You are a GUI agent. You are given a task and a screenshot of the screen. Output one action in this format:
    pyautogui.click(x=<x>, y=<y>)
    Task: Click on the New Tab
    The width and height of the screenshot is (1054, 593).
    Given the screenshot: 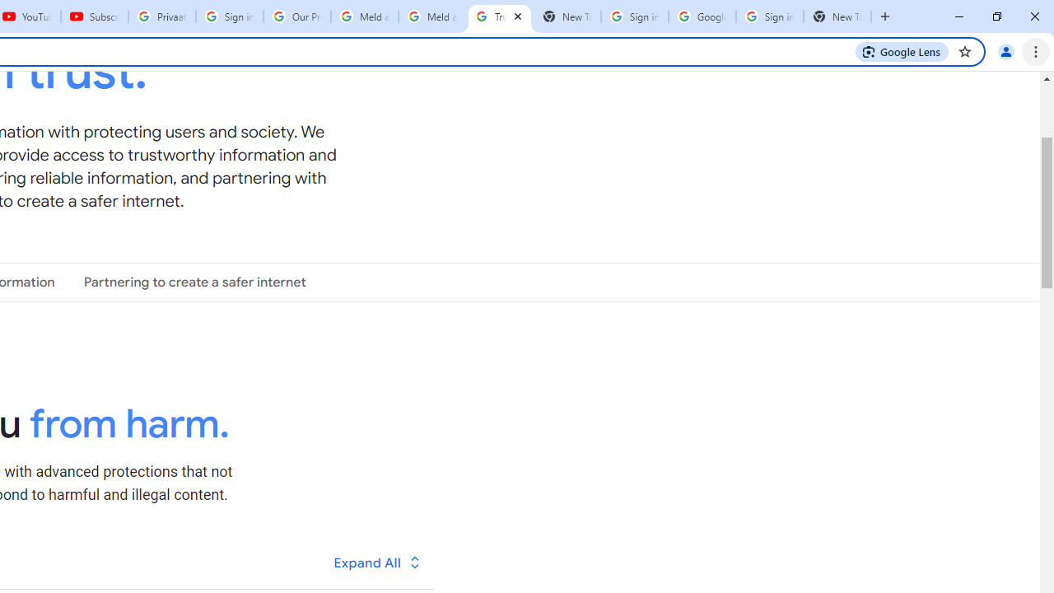 What is the action you would take?
    pyautogui.click(x=837, y=16)
    